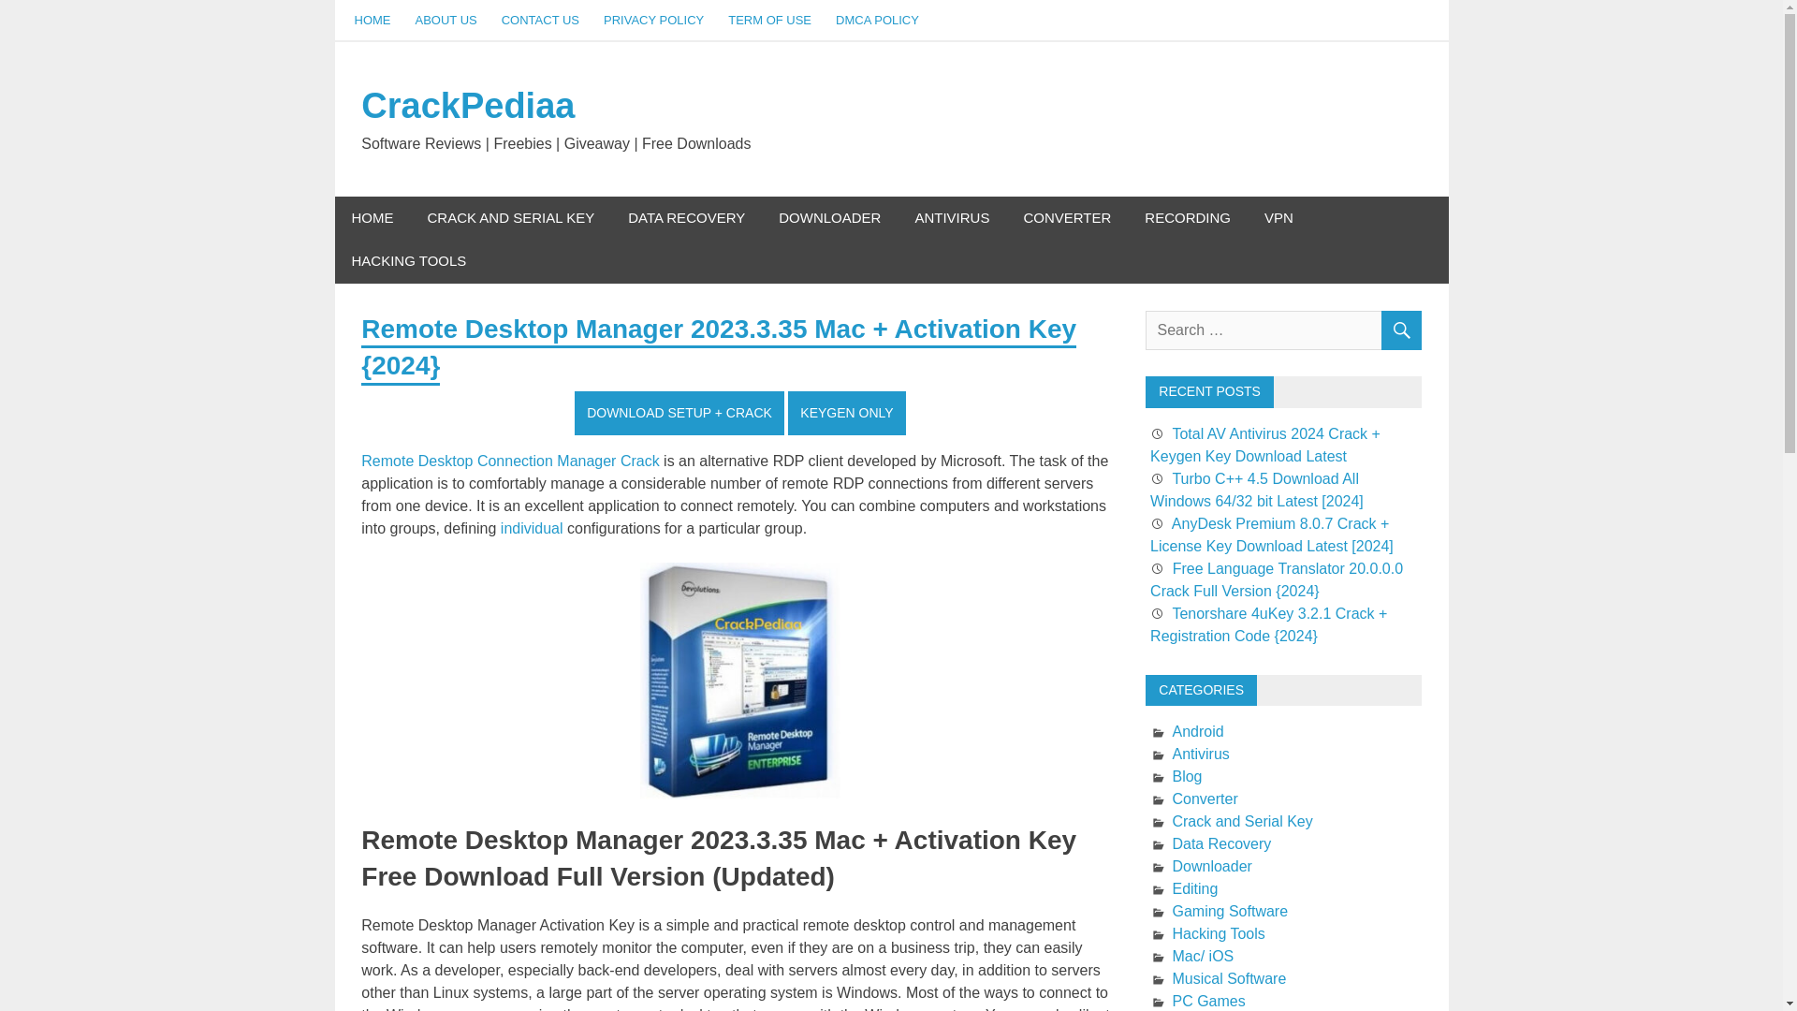  Describe the element at coordinates (373, 21) in the screenshot. I see `HOME` at that location.